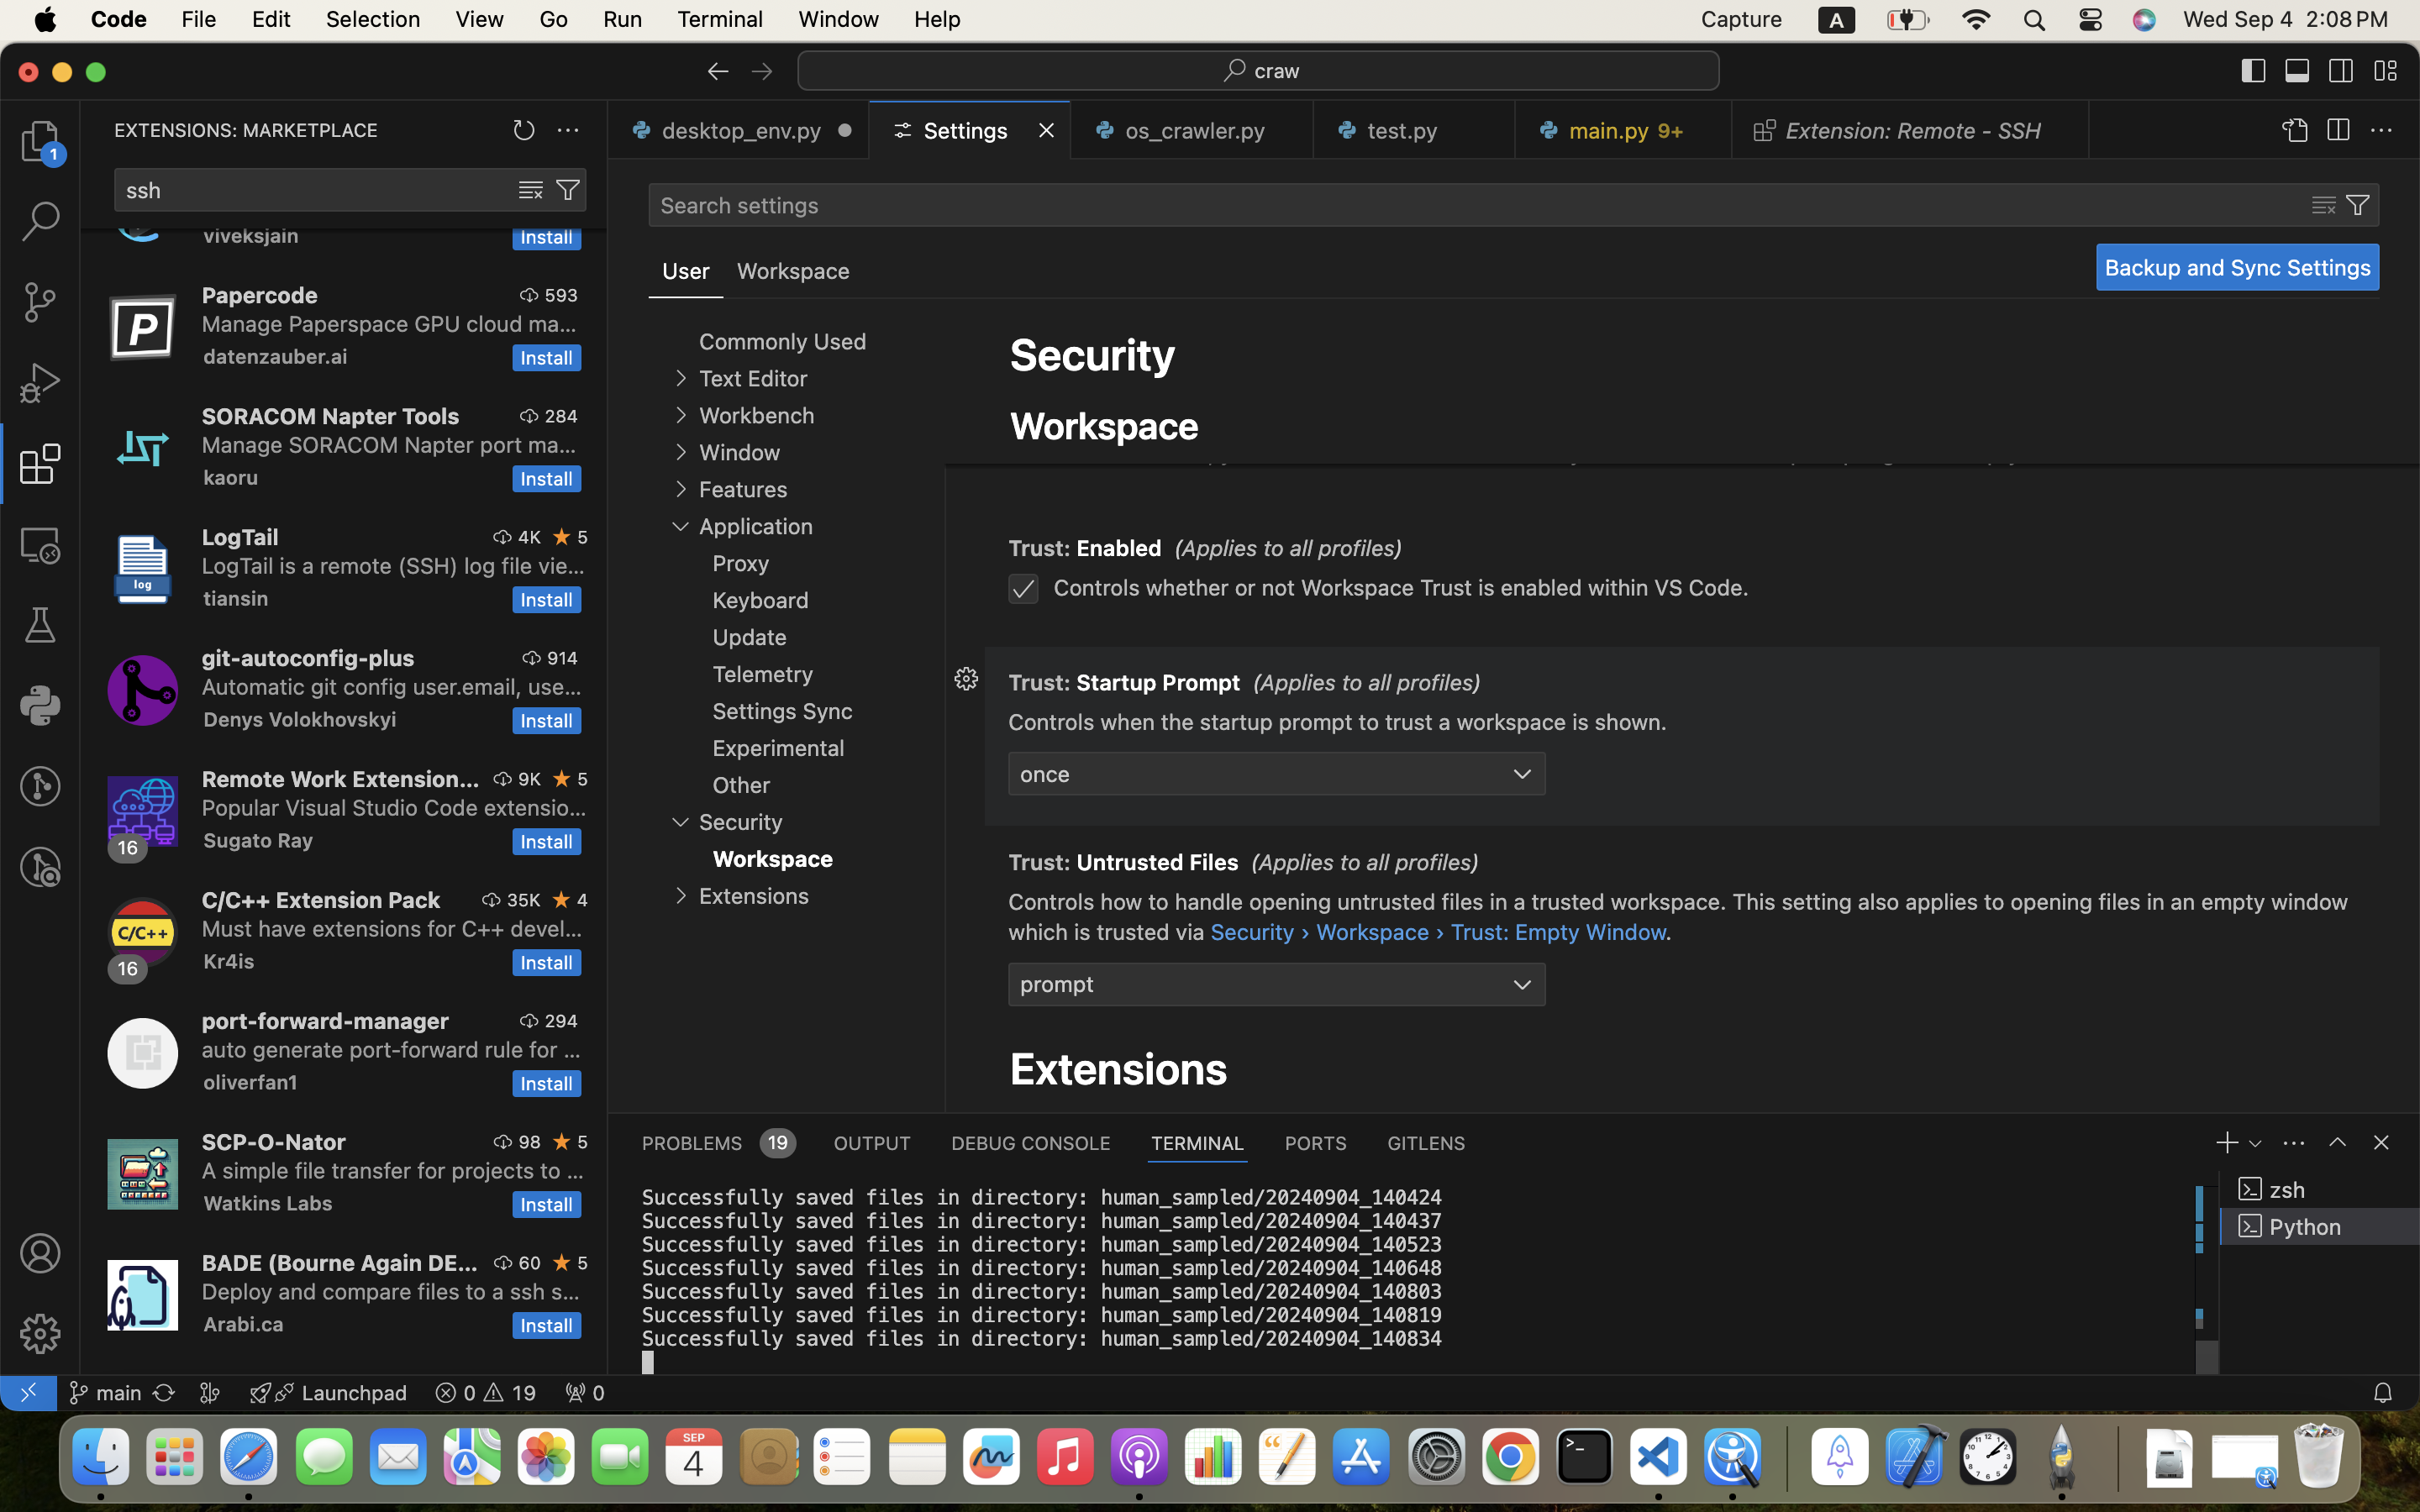 The image size is (2420, 1512). Describe the element at coordinates (529, 537) in the screenshot. I see `4K` at that location.